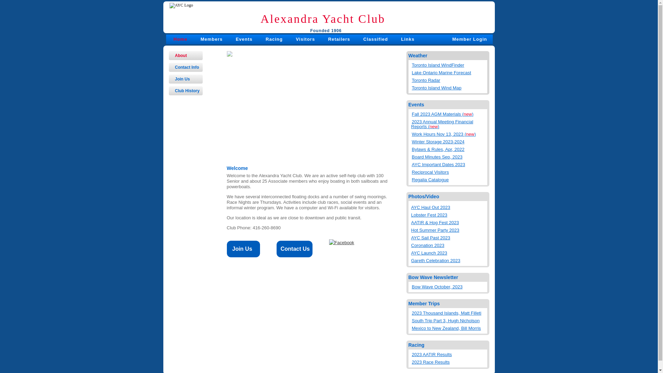 The width and height of the screenshot is (663, 373). I want to click on Toronto Radar, so click(449, 79).